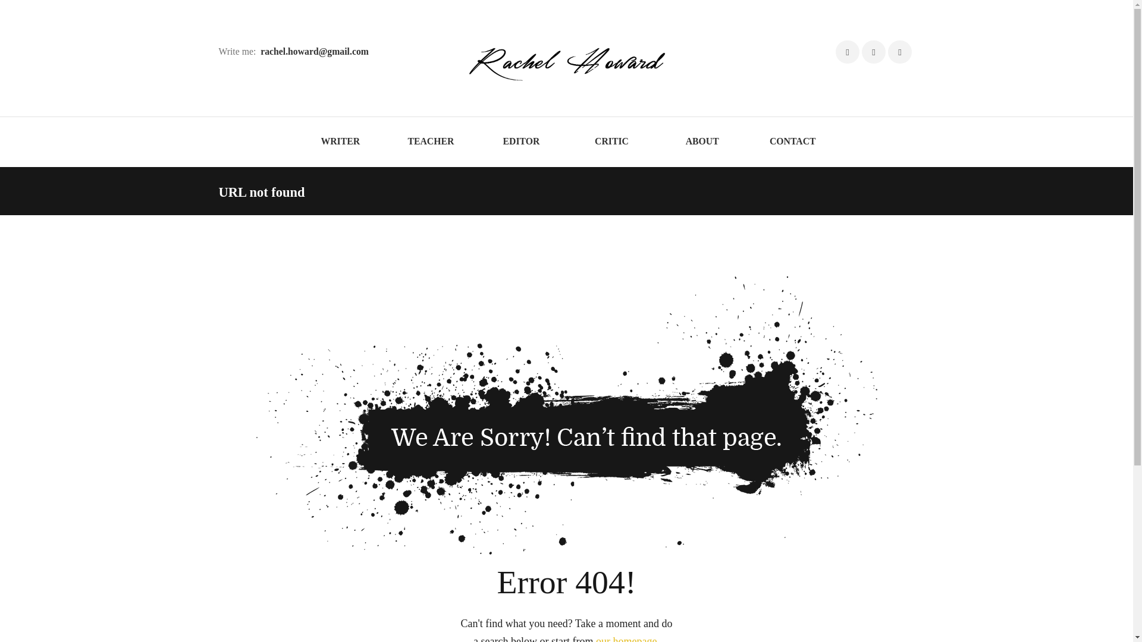 The width and height of the screenshot is (1142, 642). Describe the element at coordinates (702, 141) in the screenshot. I see `ABOUT` at that location.